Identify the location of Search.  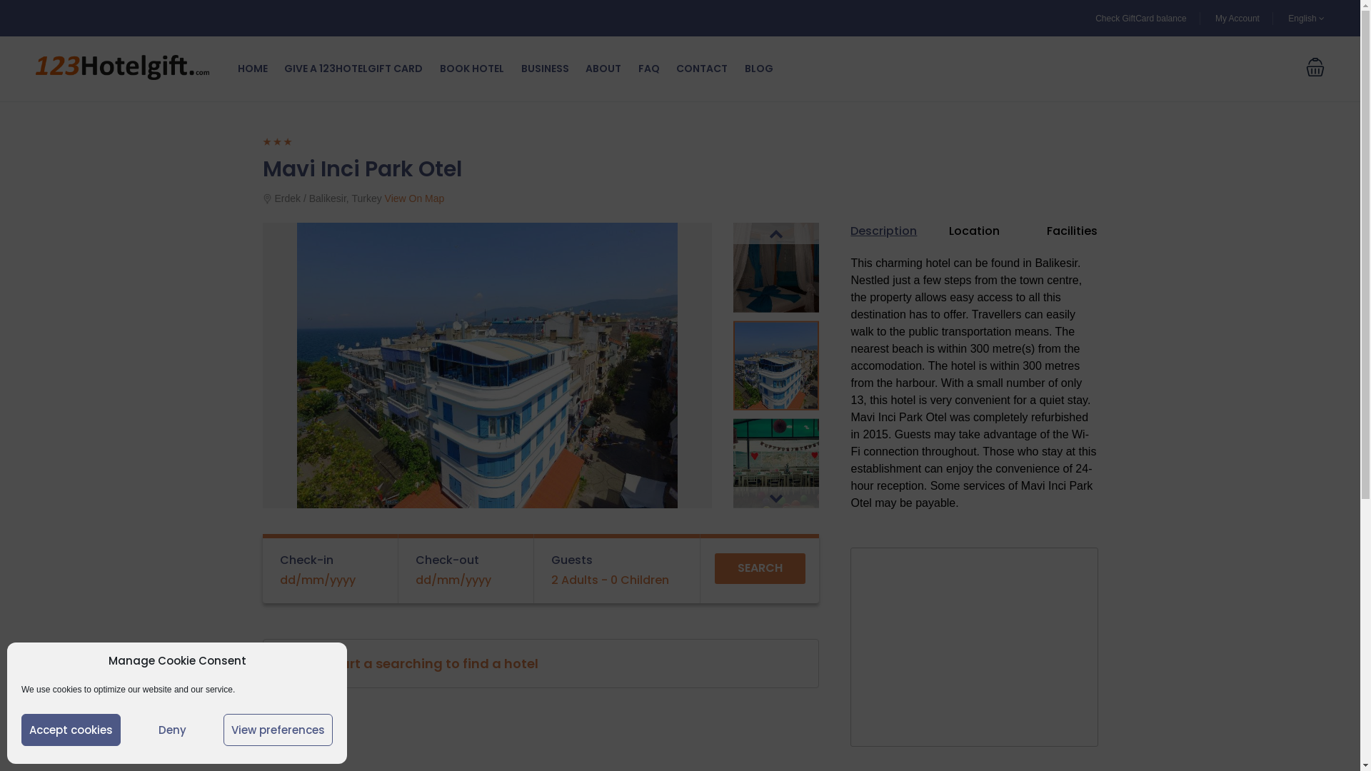
(760, 568).